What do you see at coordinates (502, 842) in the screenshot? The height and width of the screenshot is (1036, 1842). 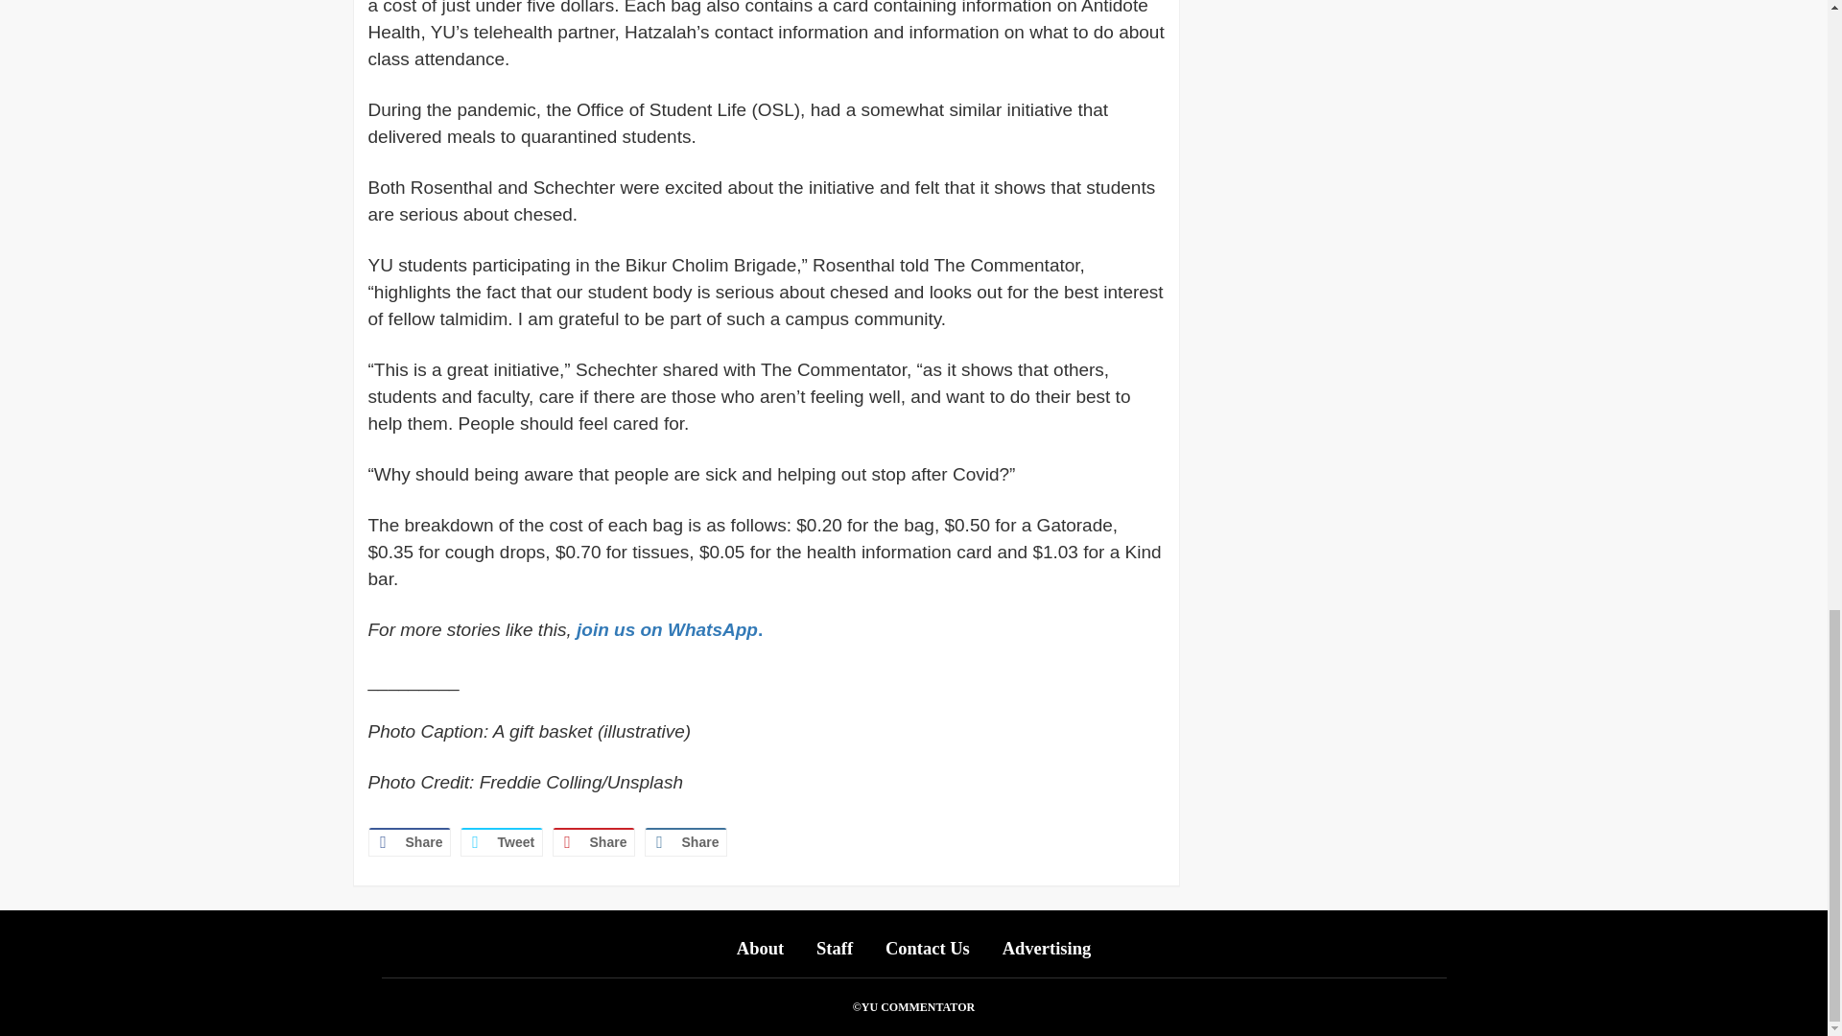 I see `Tweet` at bounding box center [502, 842].